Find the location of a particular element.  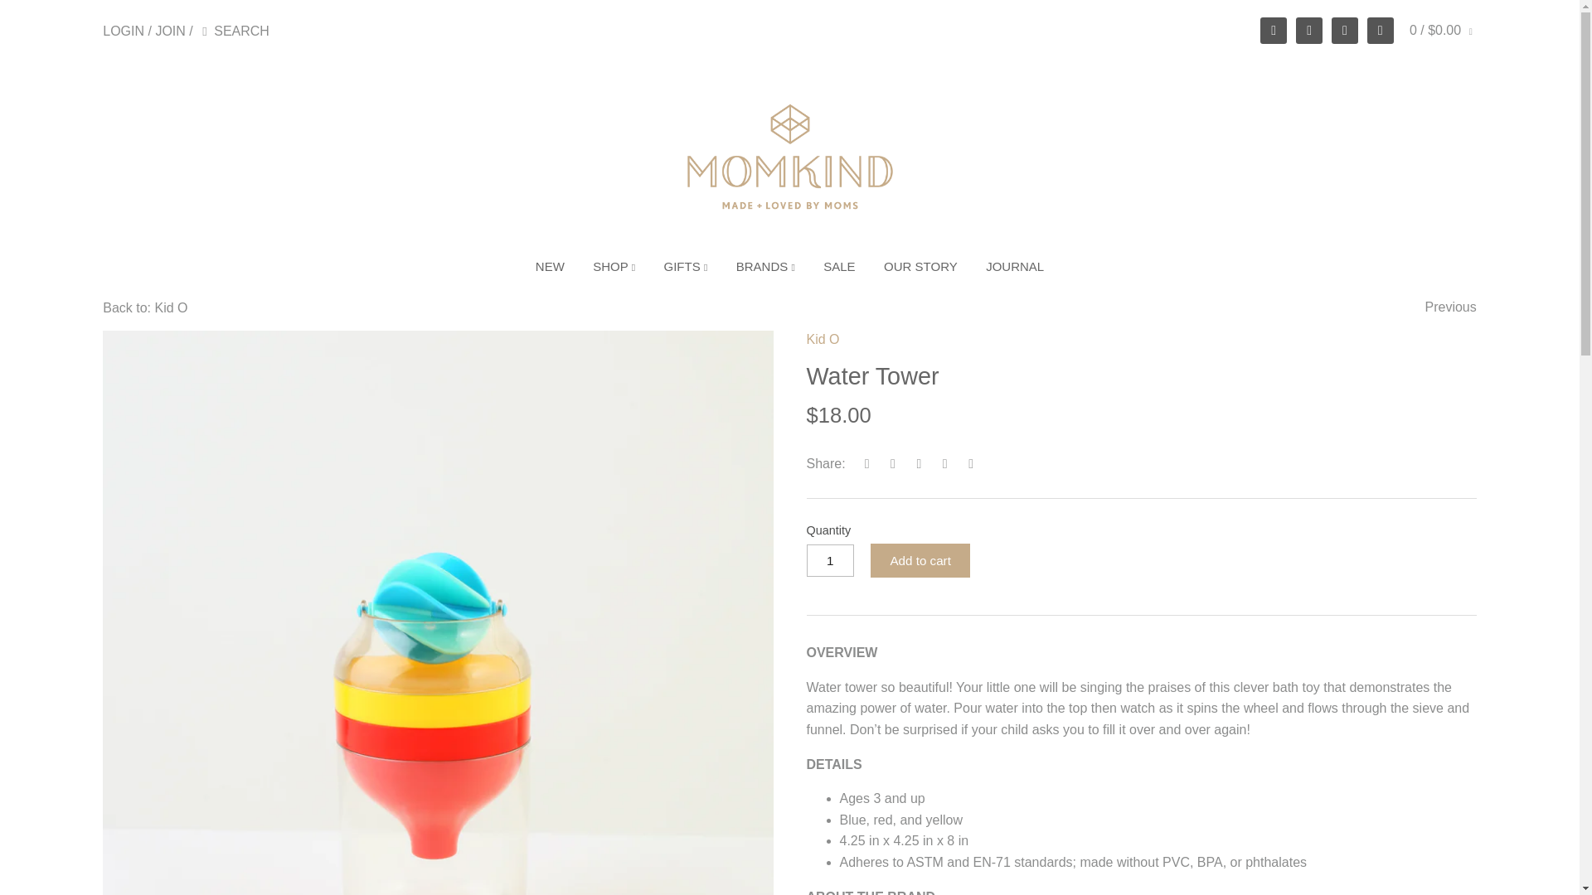

Share using email is located at coordinates (972, 463).